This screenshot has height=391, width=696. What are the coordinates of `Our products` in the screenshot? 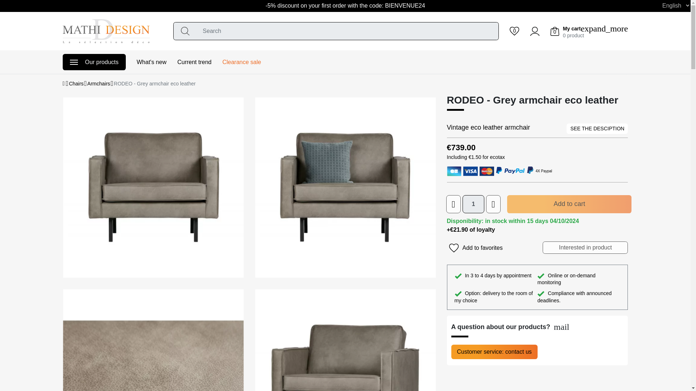 It's located at (94, 62).